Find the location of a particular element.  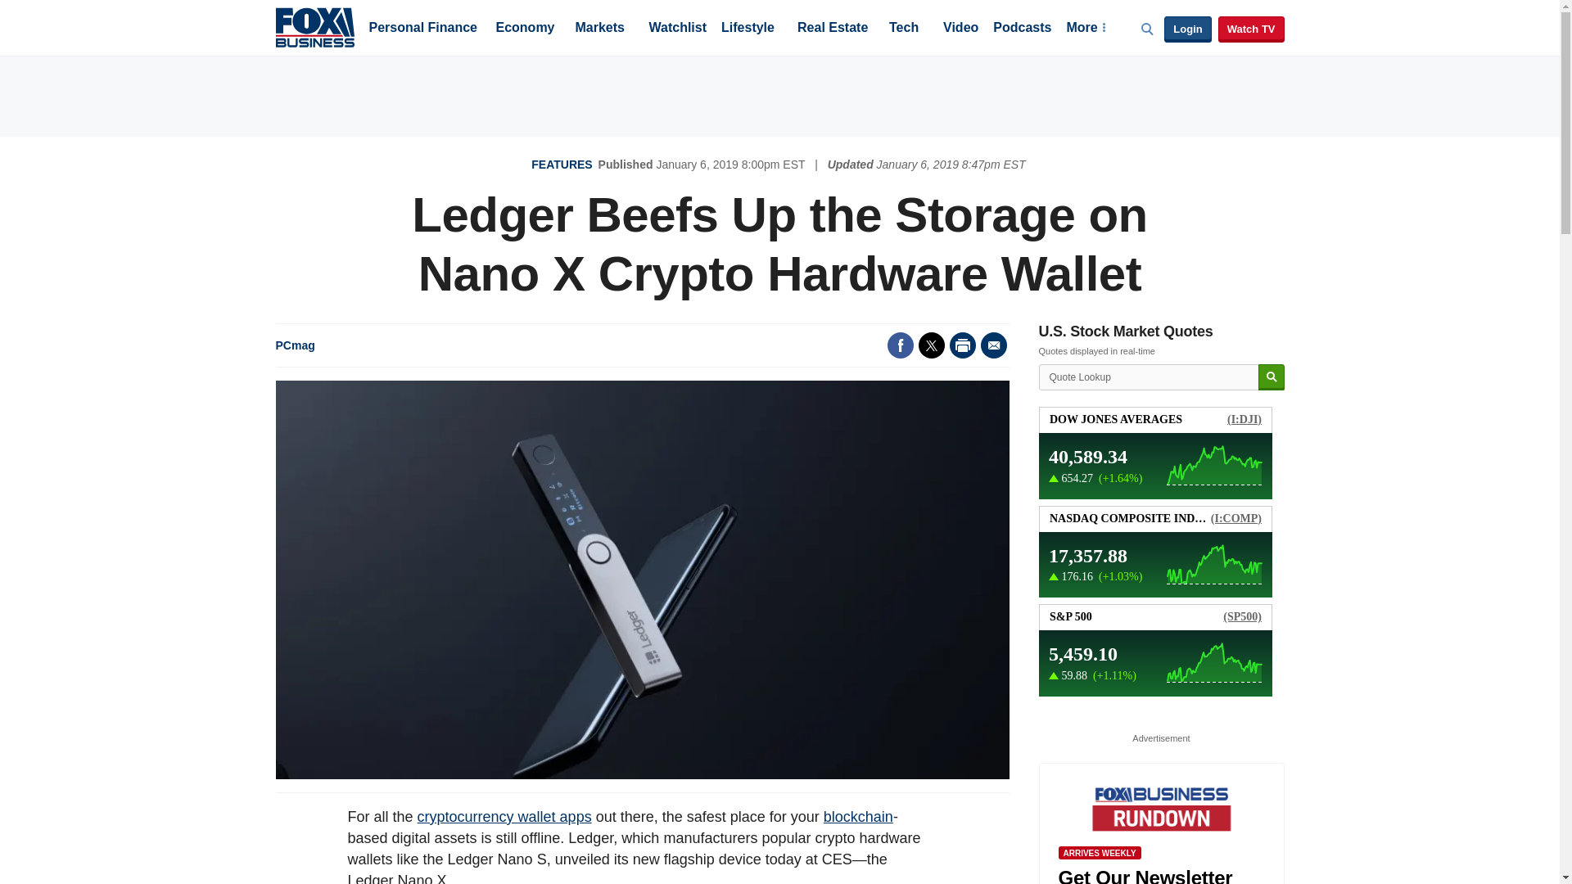

Lifestyle is located at coordinates (748, 29).